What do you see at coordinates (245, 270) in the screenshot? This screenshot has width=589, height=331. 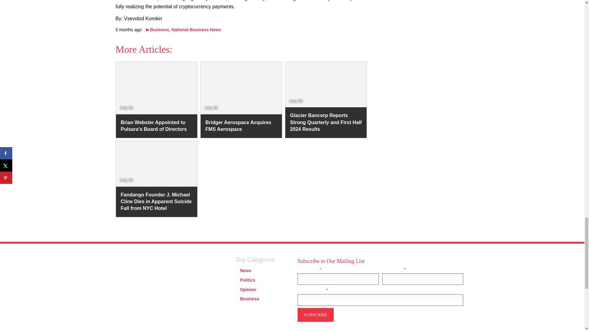 I see `News` at bounding box center [245, 270].